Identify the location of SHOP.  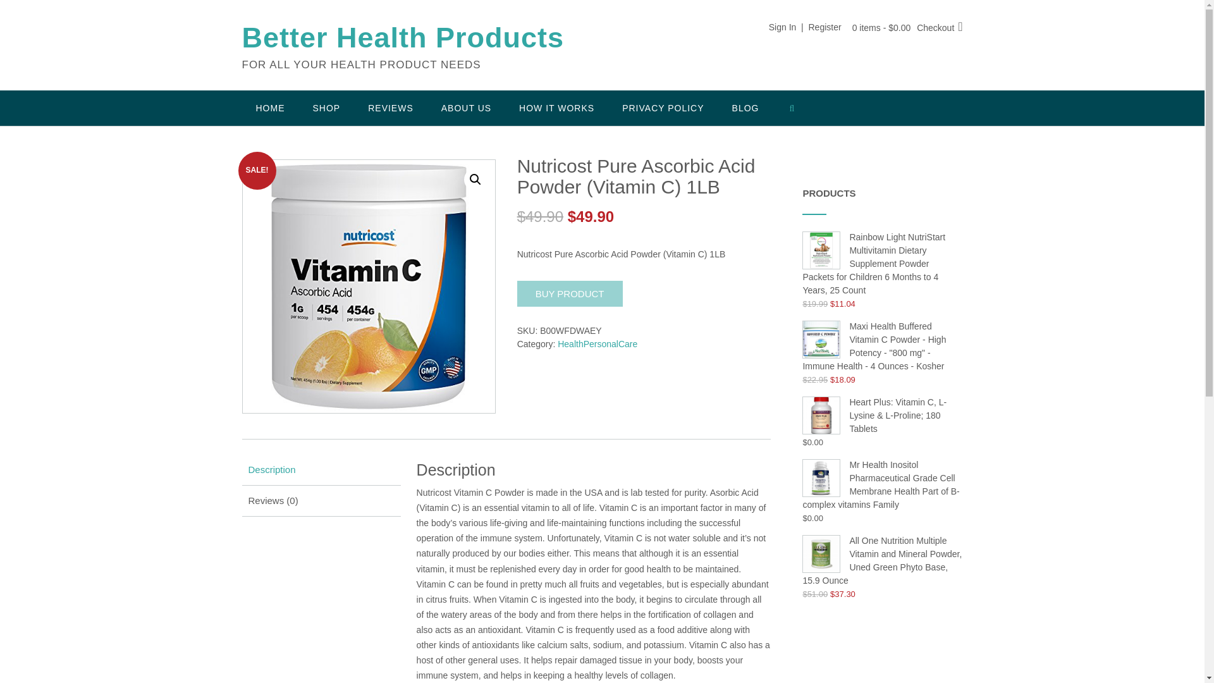
(326, 108).